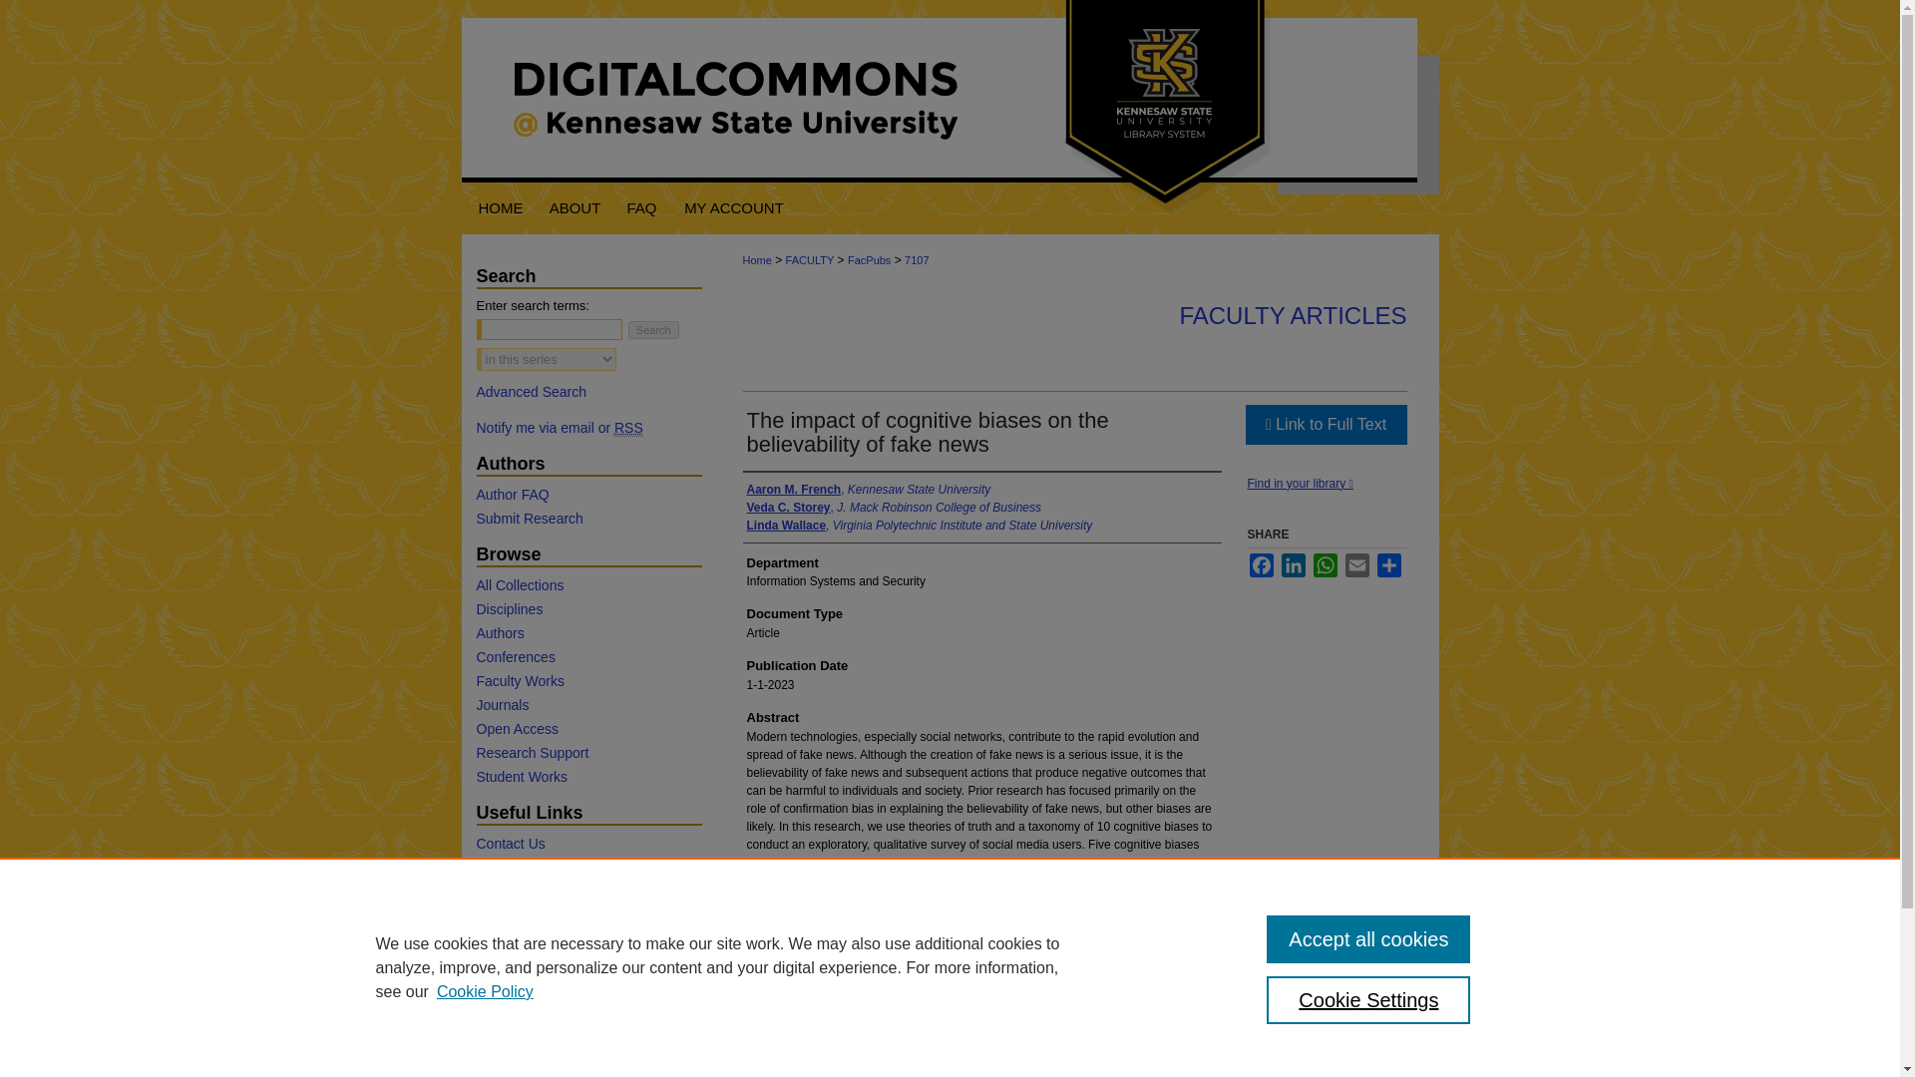  What do you see at coordinates (868, 489) in the screenshot?
I see `Aaron M. French, Kennesaw State University` at bounding box center [868, 489].